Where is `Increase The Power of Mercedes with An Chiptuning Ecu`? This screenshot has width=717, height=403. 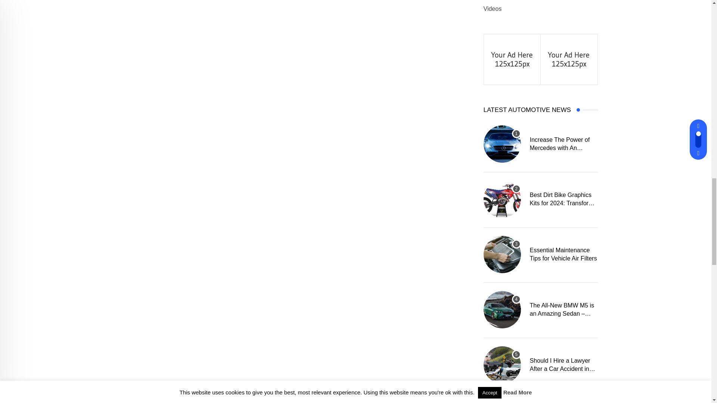
Increase The Power of Mercedes with An Chiptuning Ecu is located at coordinates (502, 144).